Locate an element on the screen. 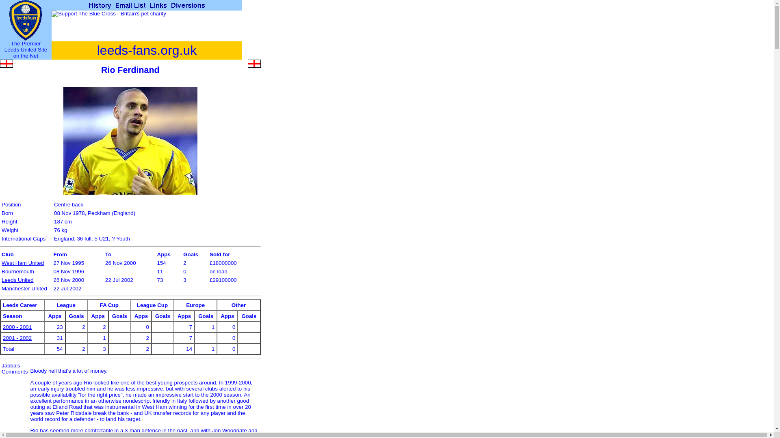 The image size is (780, 438). Bournemouth is located at coordinates (18, 272).